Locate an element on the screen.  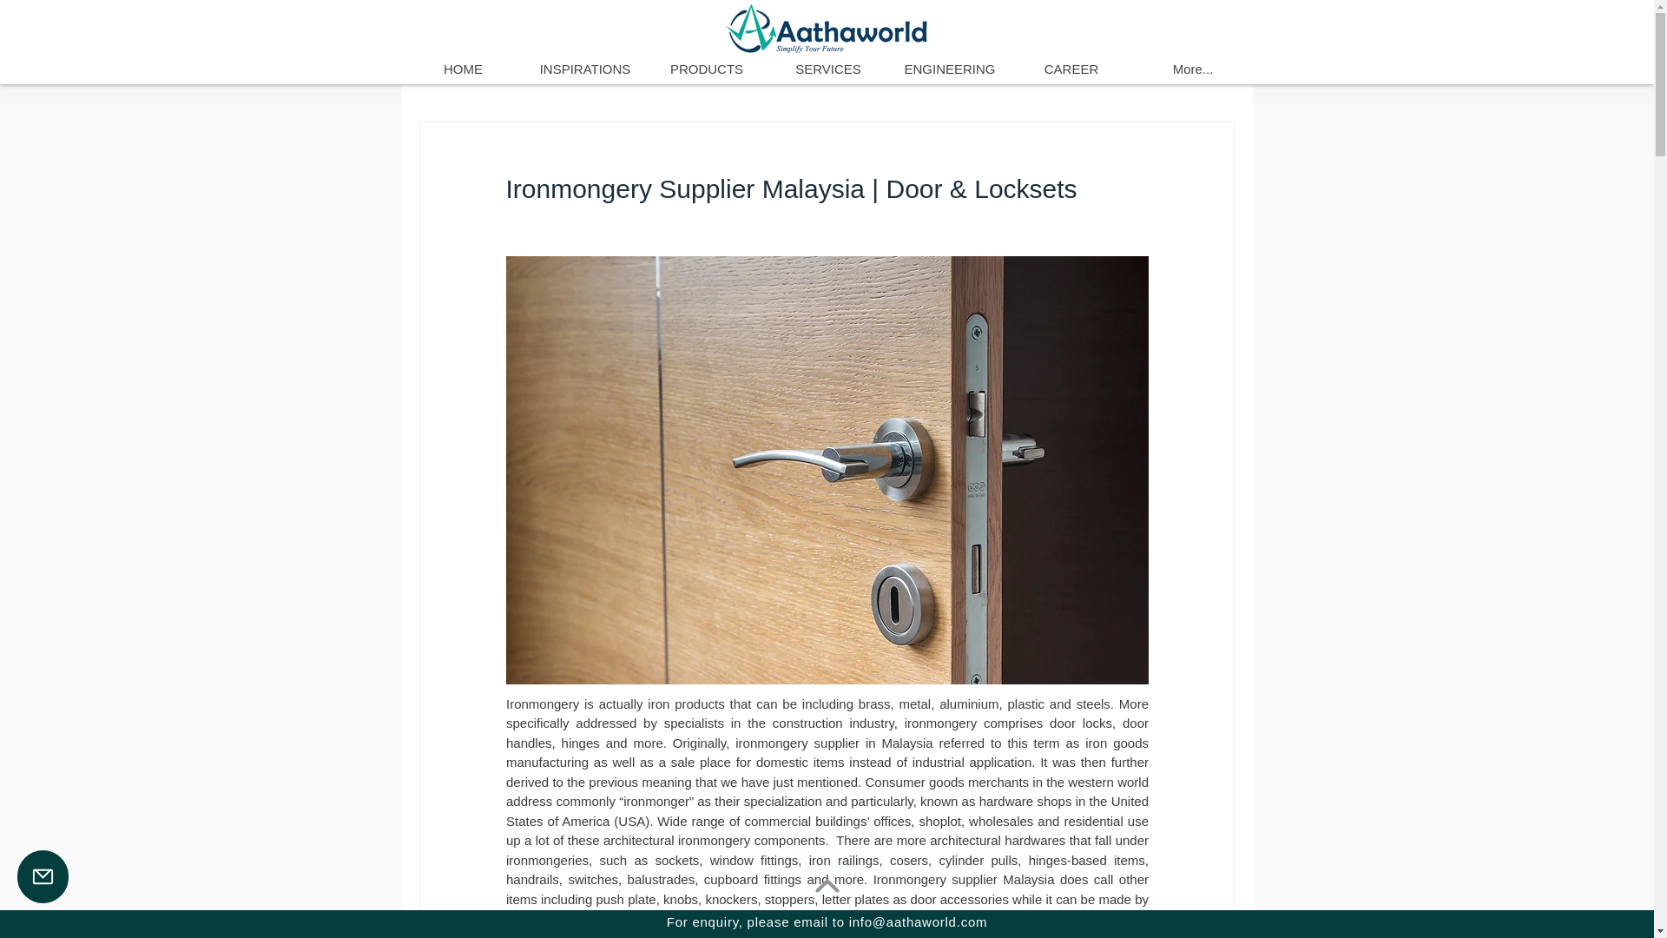
SERVICES is located at coordinates (827, 69).